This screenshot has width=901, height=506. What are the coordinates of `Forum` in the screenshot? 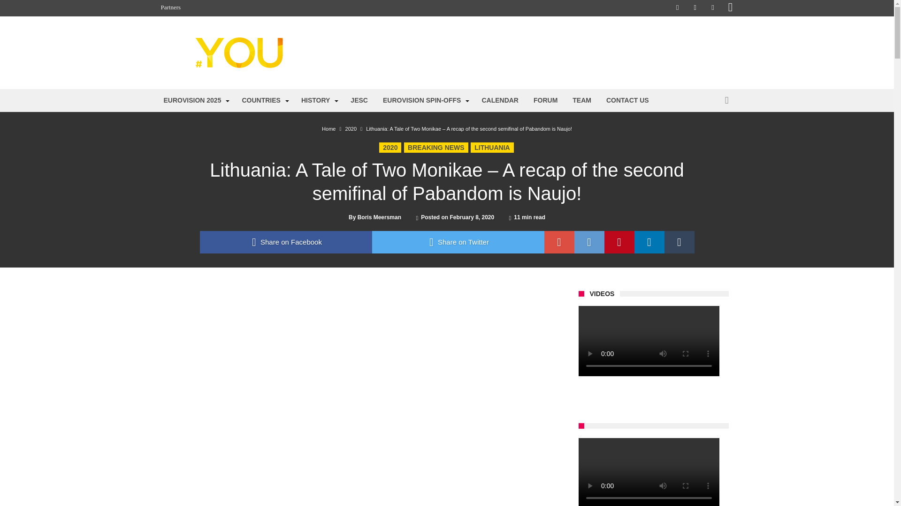 It's located at (702, 52).